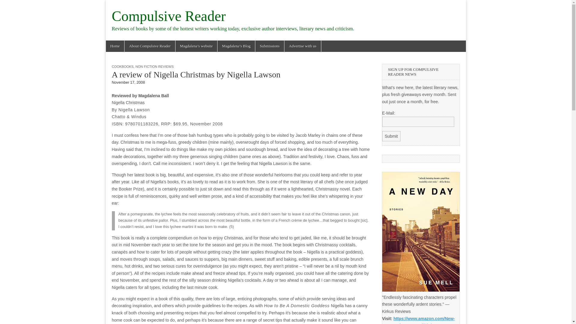 This screenshot has width=576, height=324. I want to click on Advertise with us, so click(302, 46).